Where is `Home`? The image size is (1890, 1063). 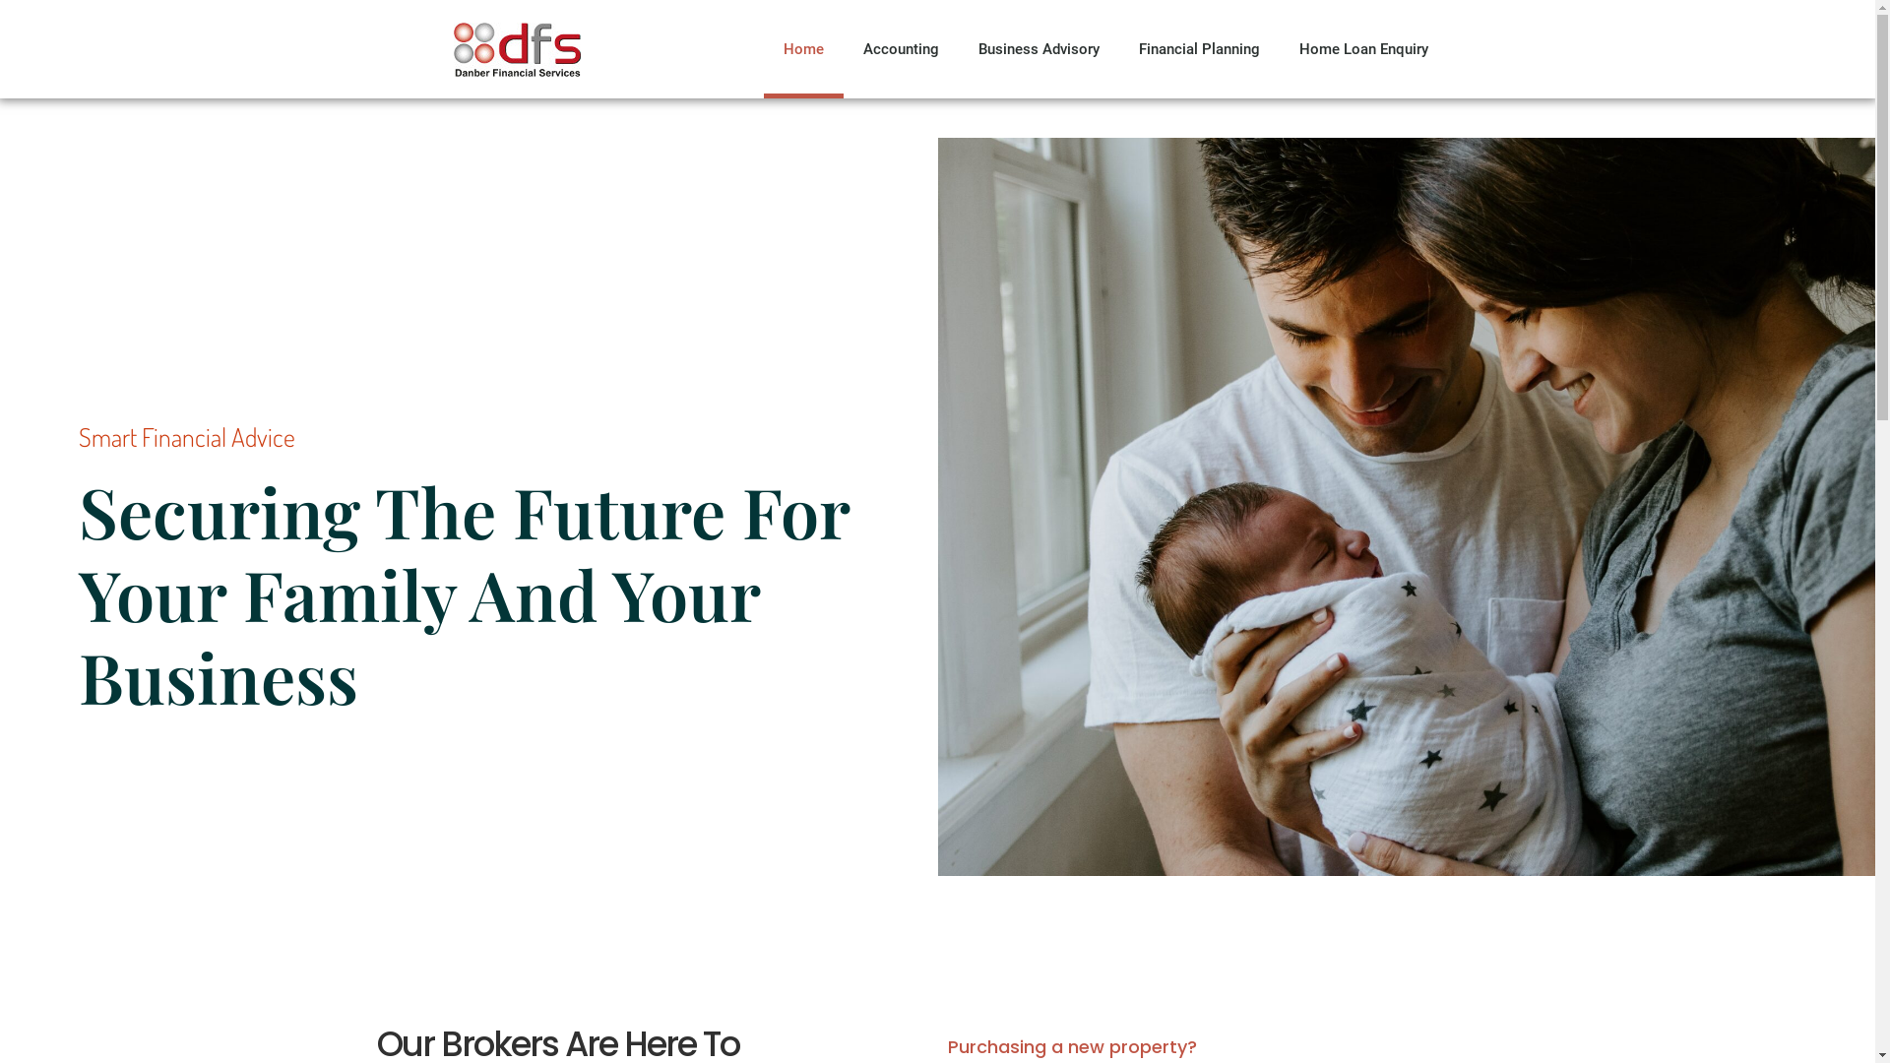
Home is located at coordinates (803, 49).